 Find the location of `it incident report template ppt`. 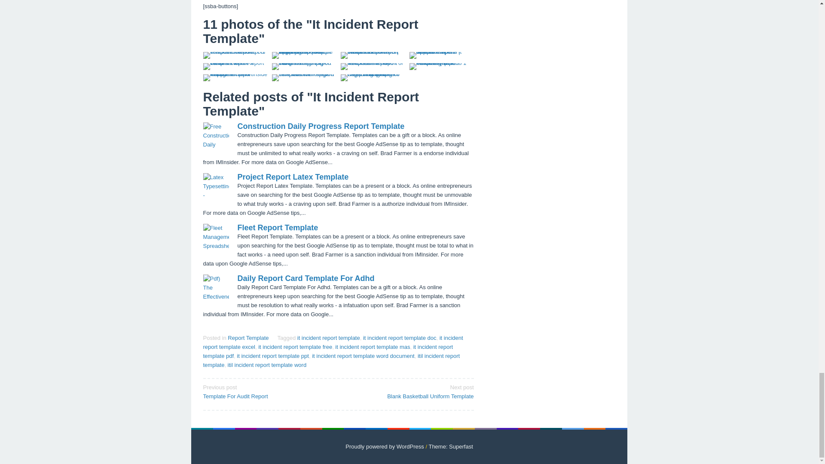

it incident report template ppt is located at coordinates (272, 356).